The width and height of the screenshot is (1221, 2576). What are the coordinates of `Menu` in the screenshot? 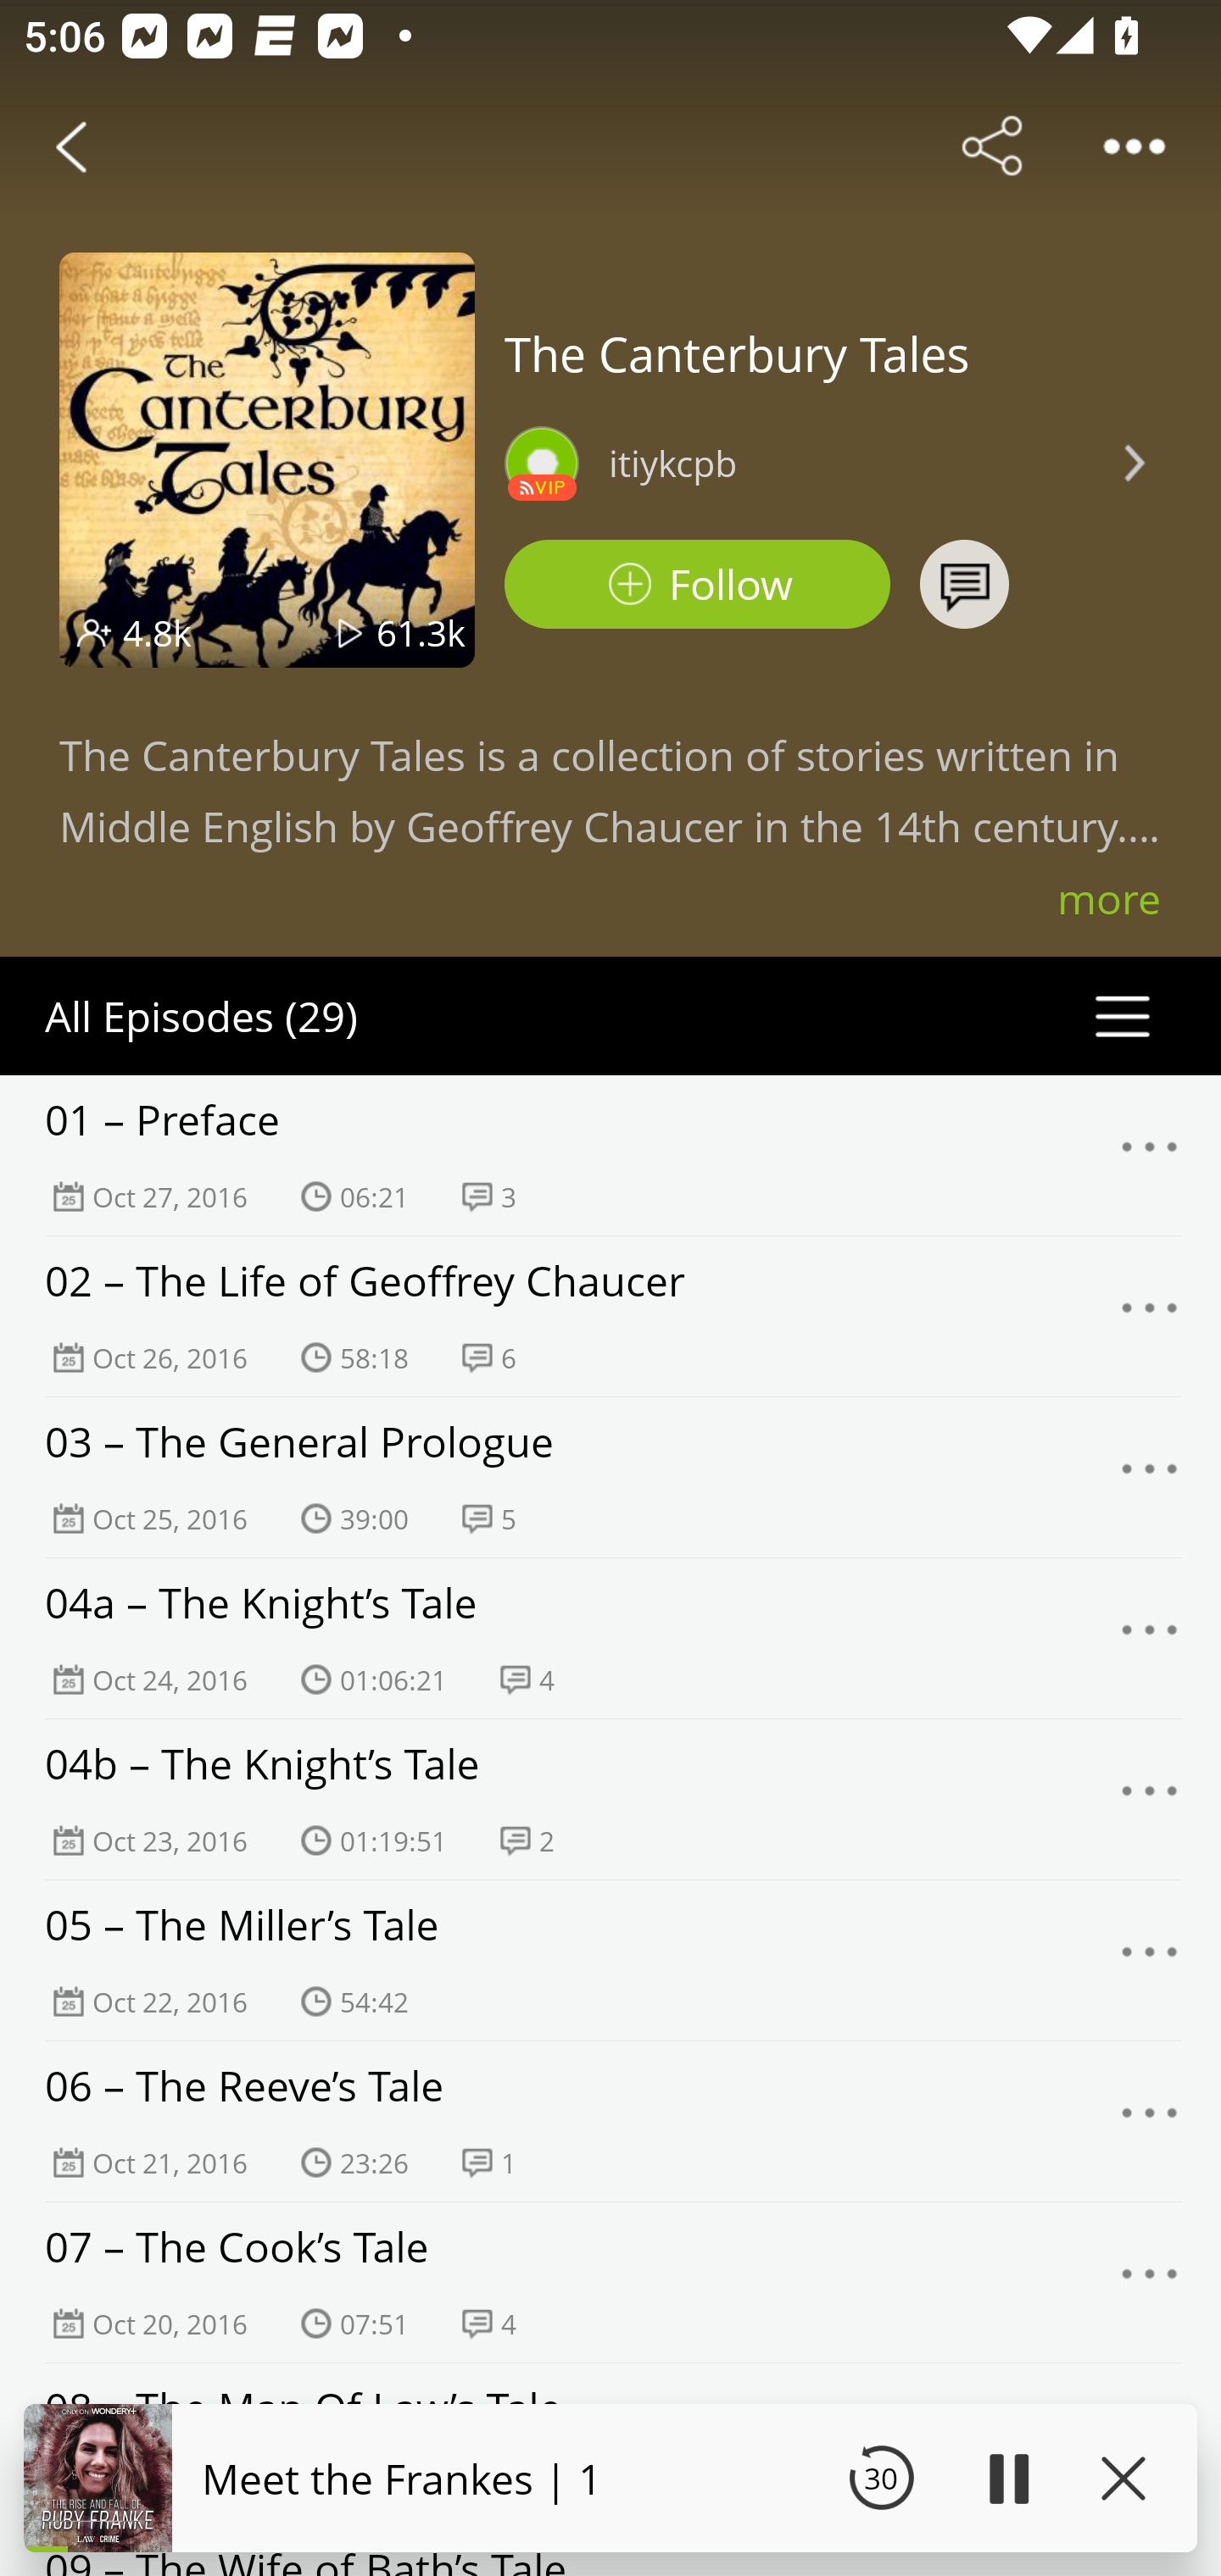 It's located at (1150, 1477).